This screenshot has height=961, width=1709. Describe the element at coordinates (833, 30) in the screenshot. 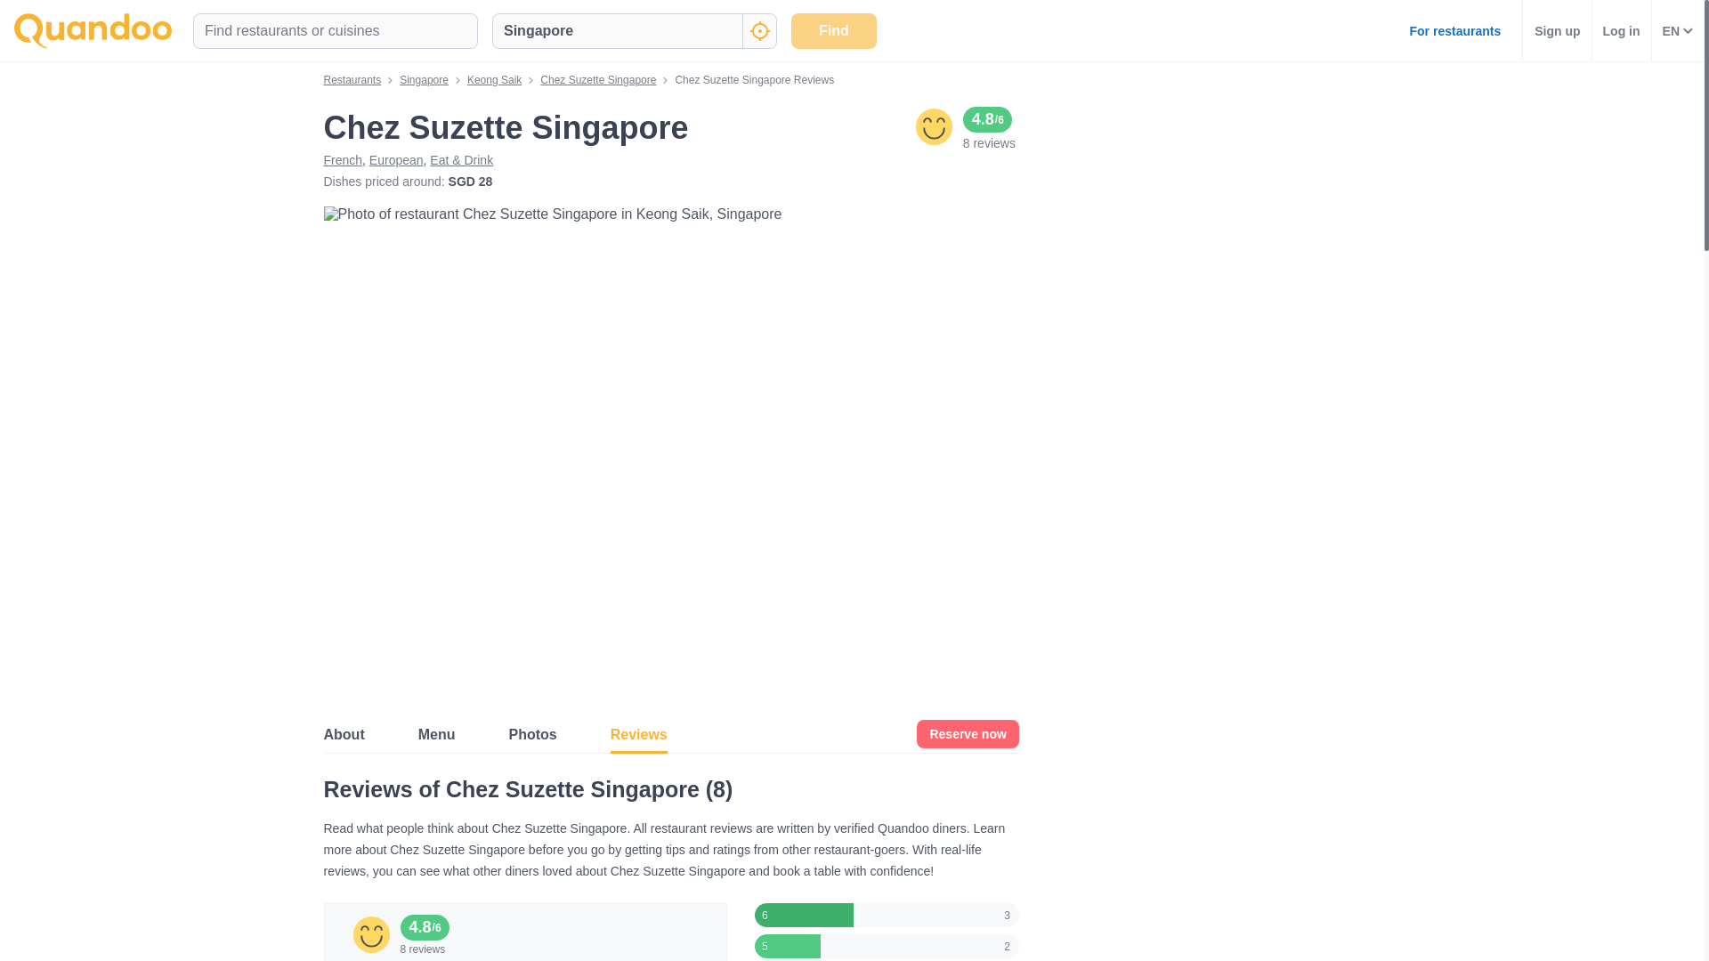

I see `Find` at that location.